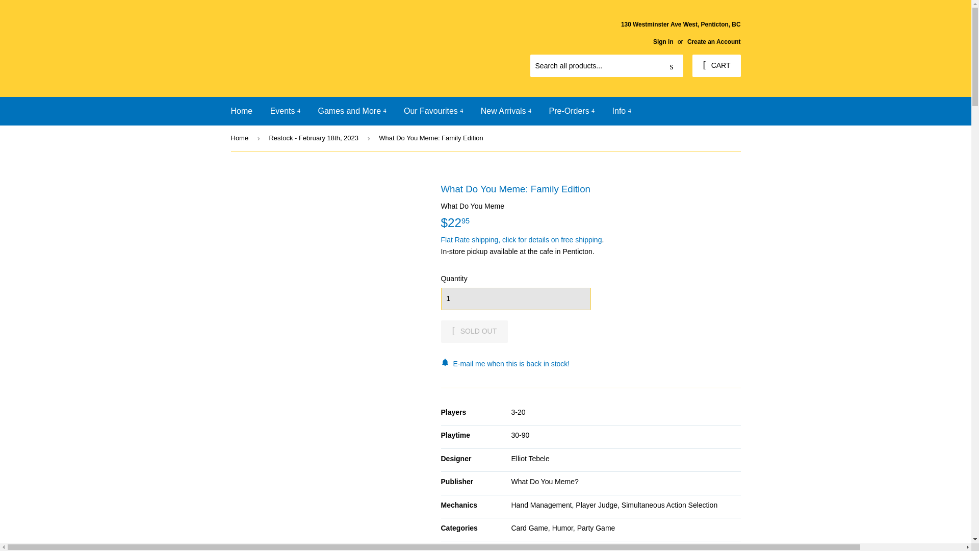 This screenshot has width=979, height=551. What do you see at coordinates (515, 299) in the screenshot?
I see `1` at bounding box center [515, 299].